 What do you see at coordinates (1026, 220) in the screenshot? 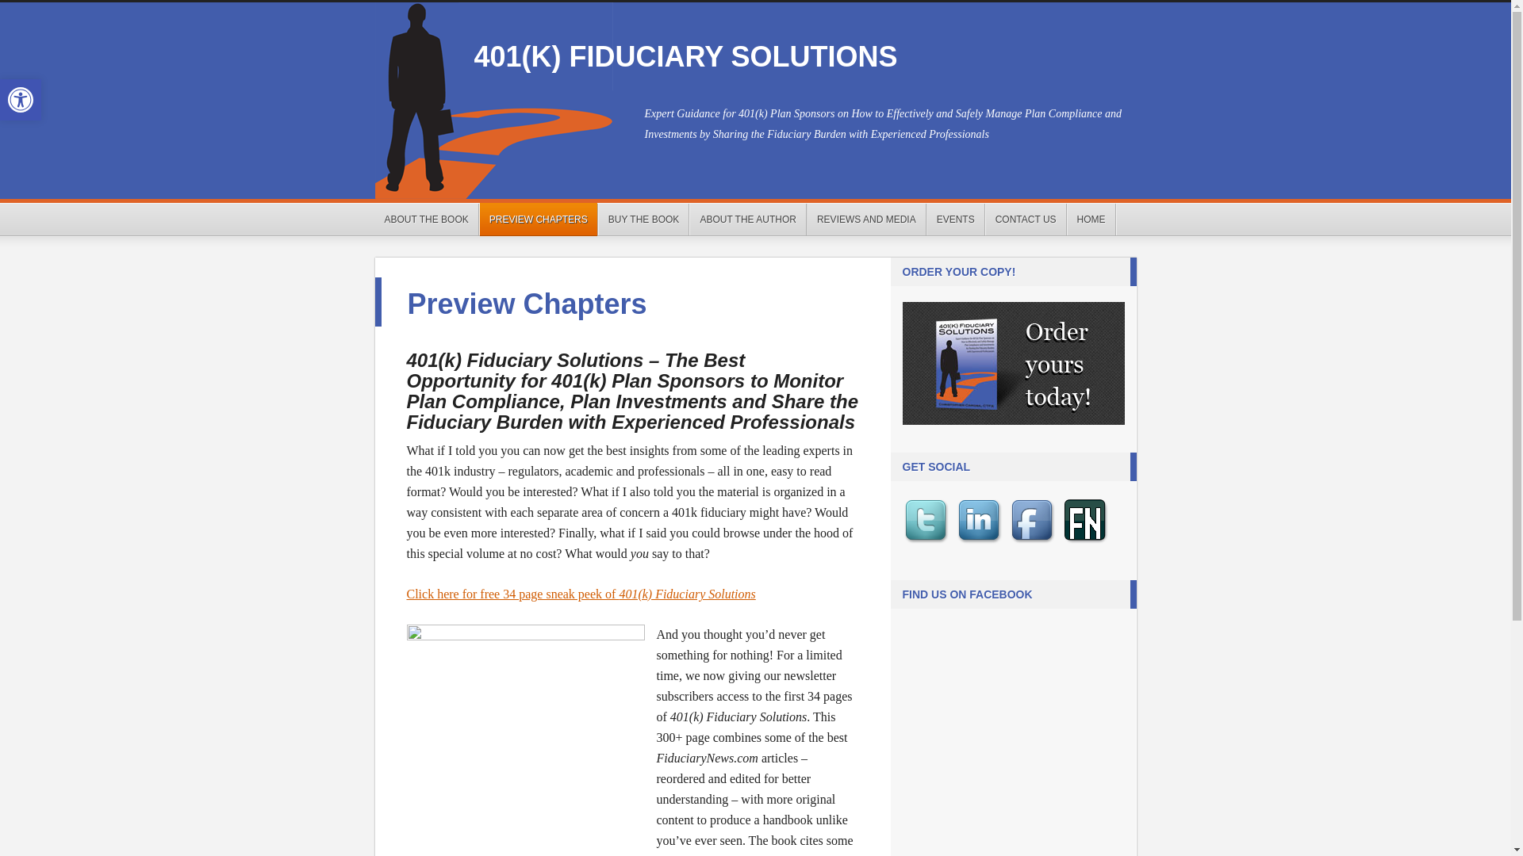
I see `CONTACT US` at bounding box center [1026, 220].